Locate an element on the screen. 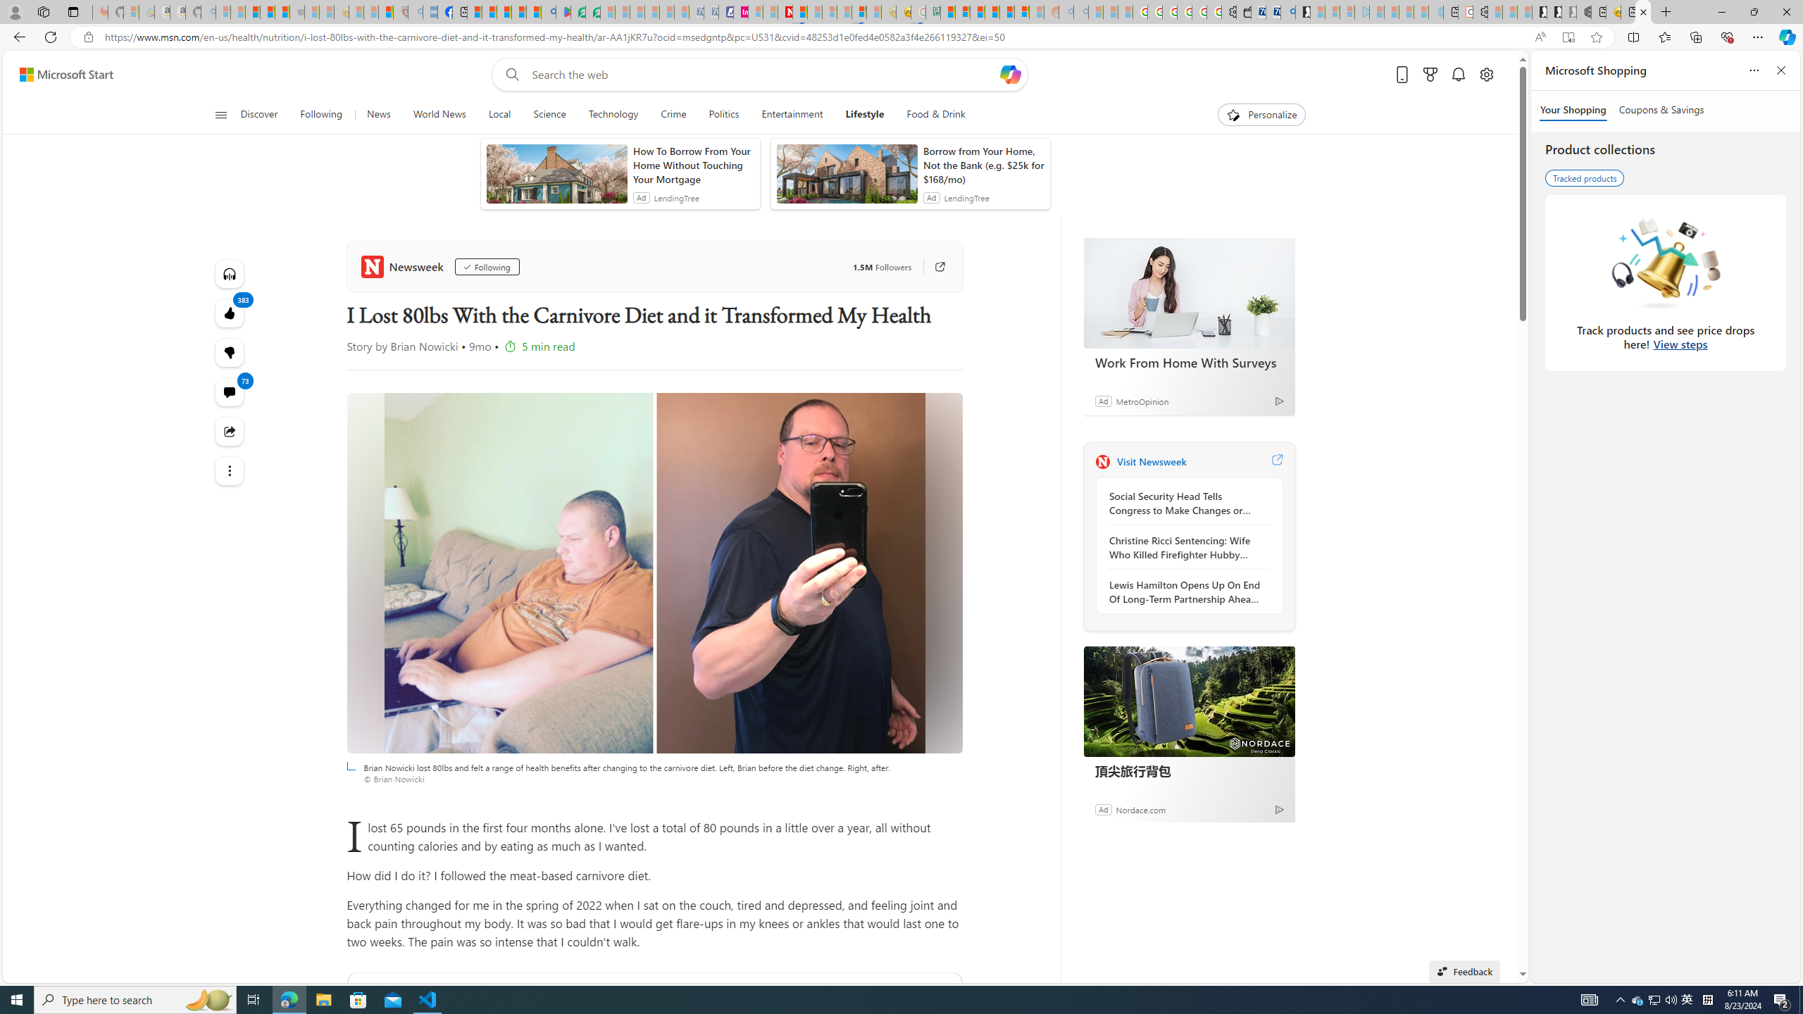 Image resolution: width=1803 pixels, height=1014 pixels. 383 Like is located at coordinates (228, 313).